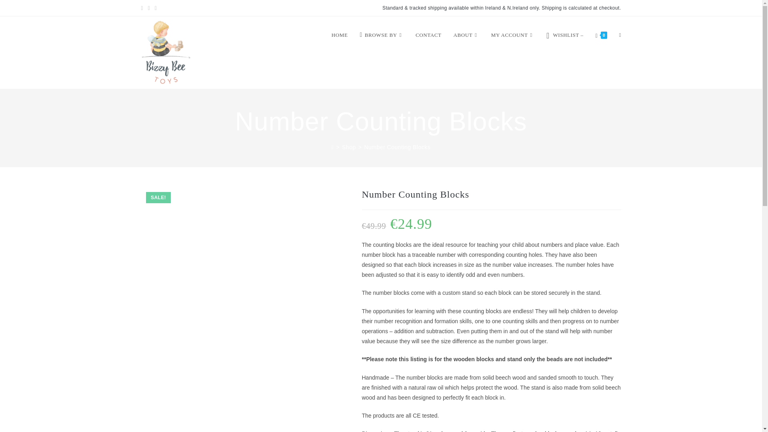 The width and height of the screenshot is (768, 432). What do you see at coordinates (428, 35) in the screenshot?
I see `CONTACT` at bounding box center [428, 35].